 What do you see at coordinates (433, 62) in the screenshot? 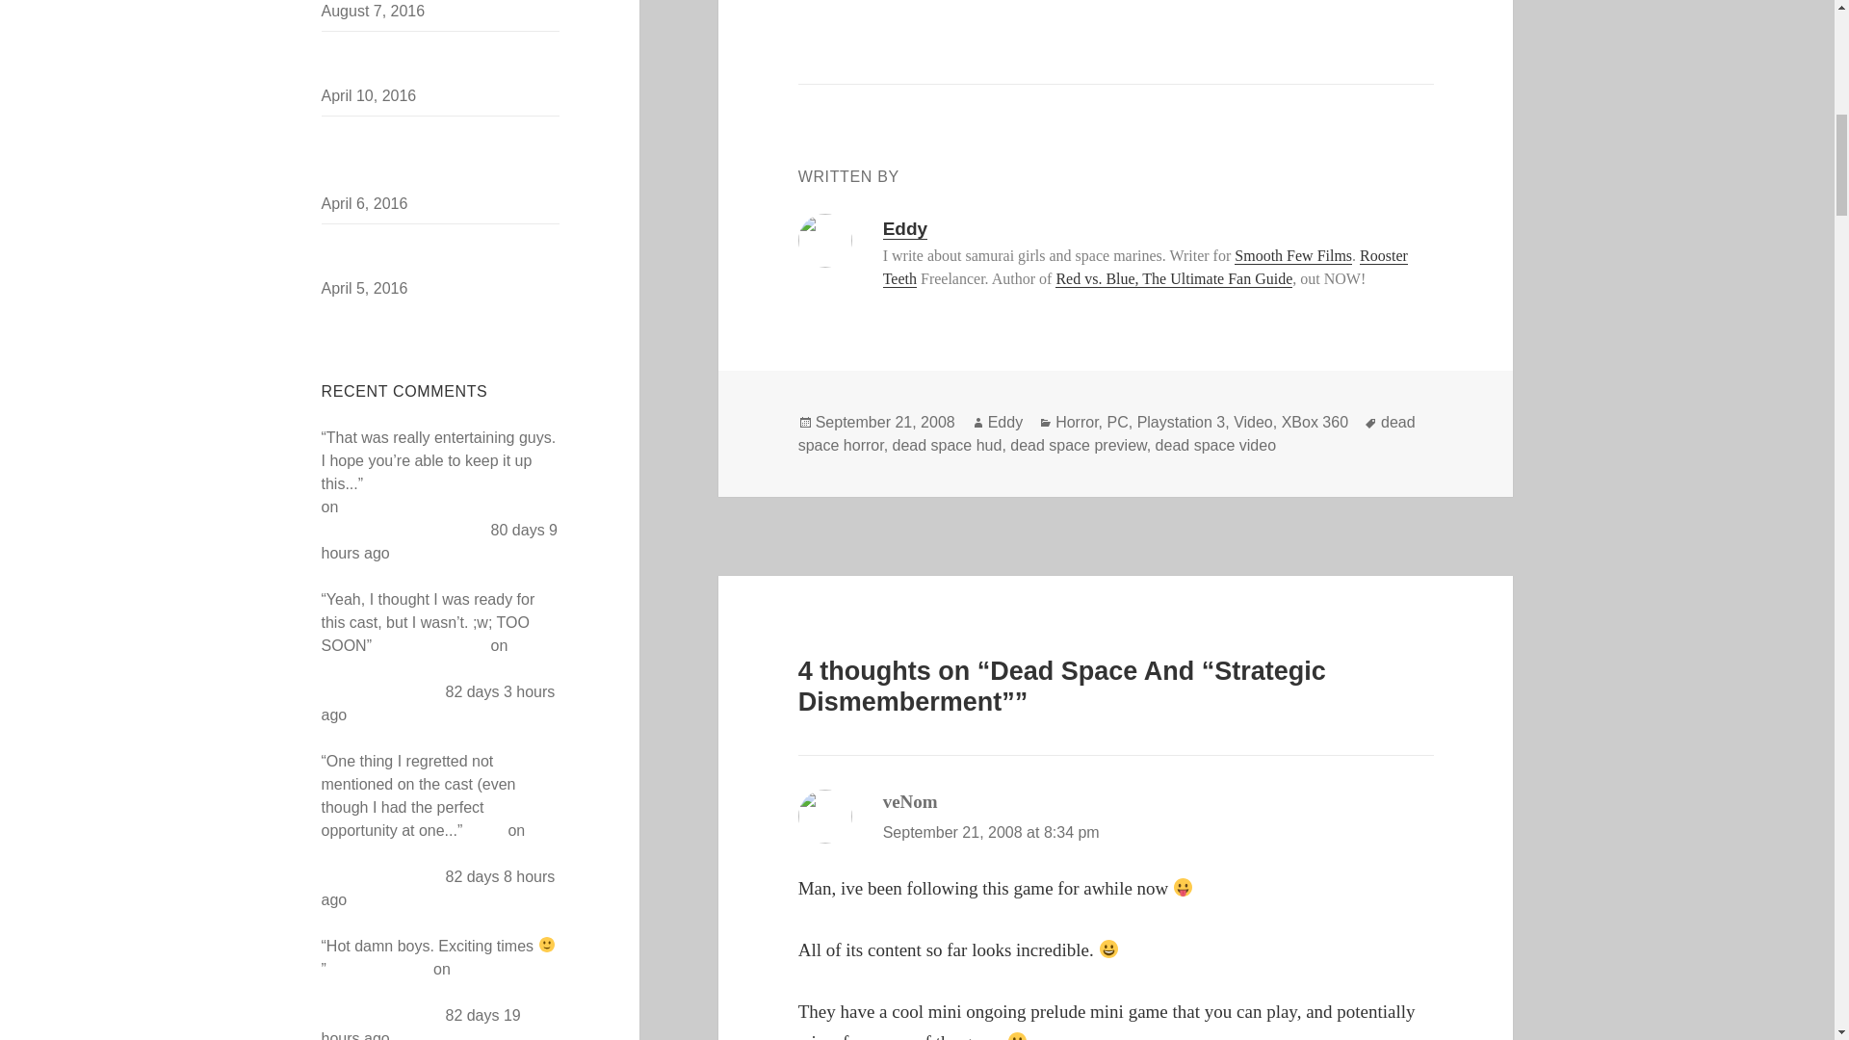
I see `The Division Delivers But Only in Fits and Starts` at bounding box center [433, 62].